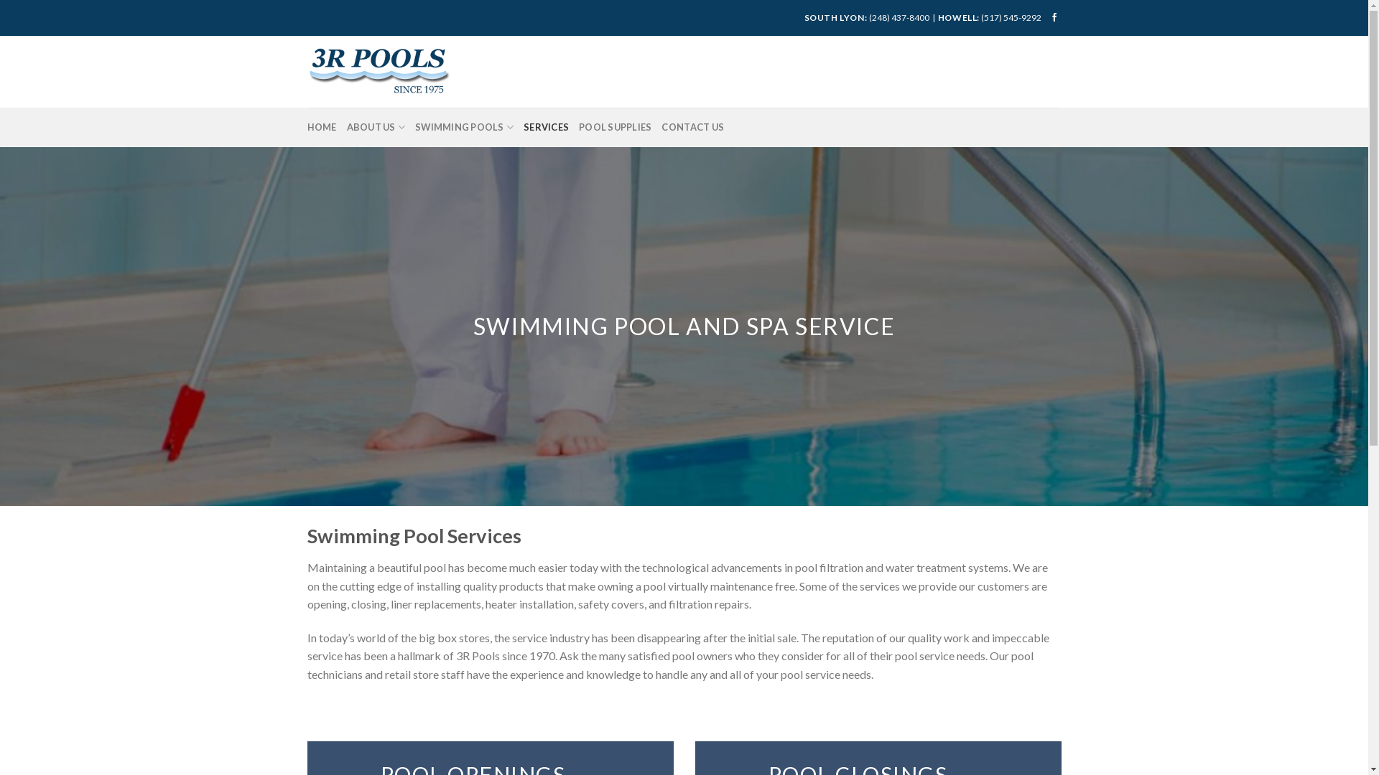 The image size is (1379, 775). Describe the element at coordinates (1054, 18) in the screenshot. I see `Follow on Facebook` at that location.